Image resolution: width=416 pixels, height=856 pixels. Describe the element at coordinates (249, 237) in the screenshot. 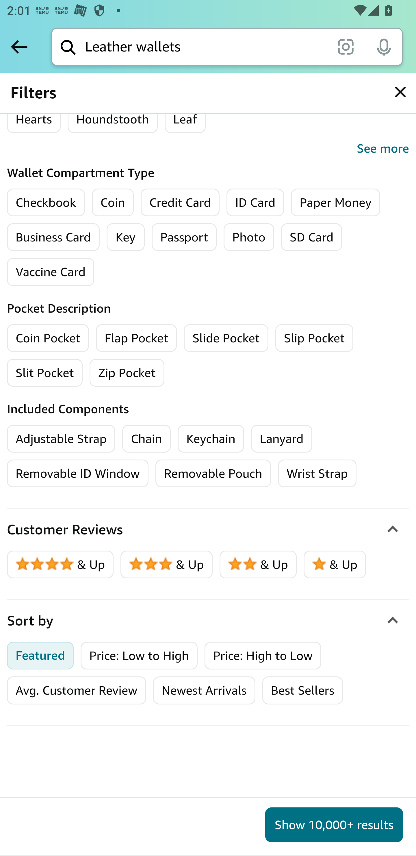

I see `Photo` at that location.